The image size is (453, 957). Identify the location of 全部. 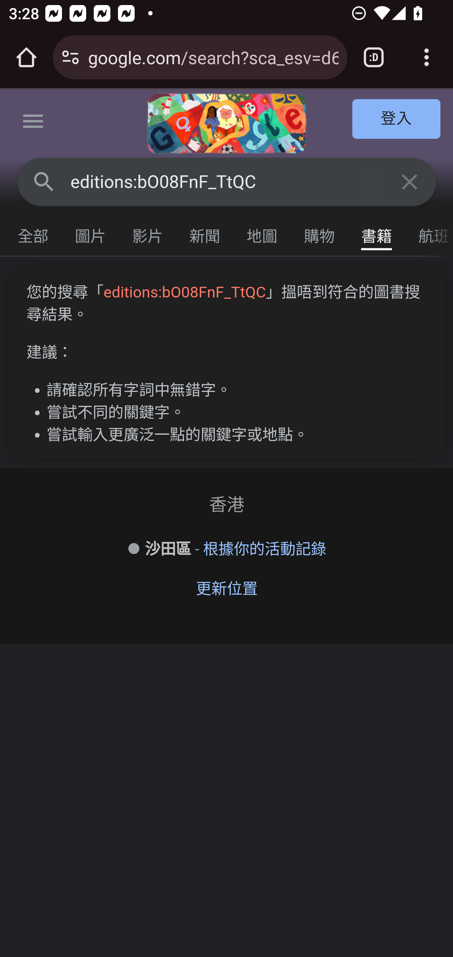
(33, 233).